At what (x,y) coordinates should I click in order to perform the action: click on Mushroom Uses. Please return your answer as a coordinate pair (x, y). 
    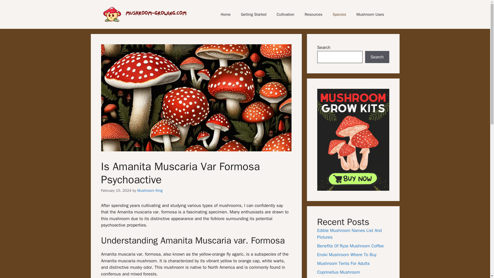
    Looking at the image, I should click on (370, 14).